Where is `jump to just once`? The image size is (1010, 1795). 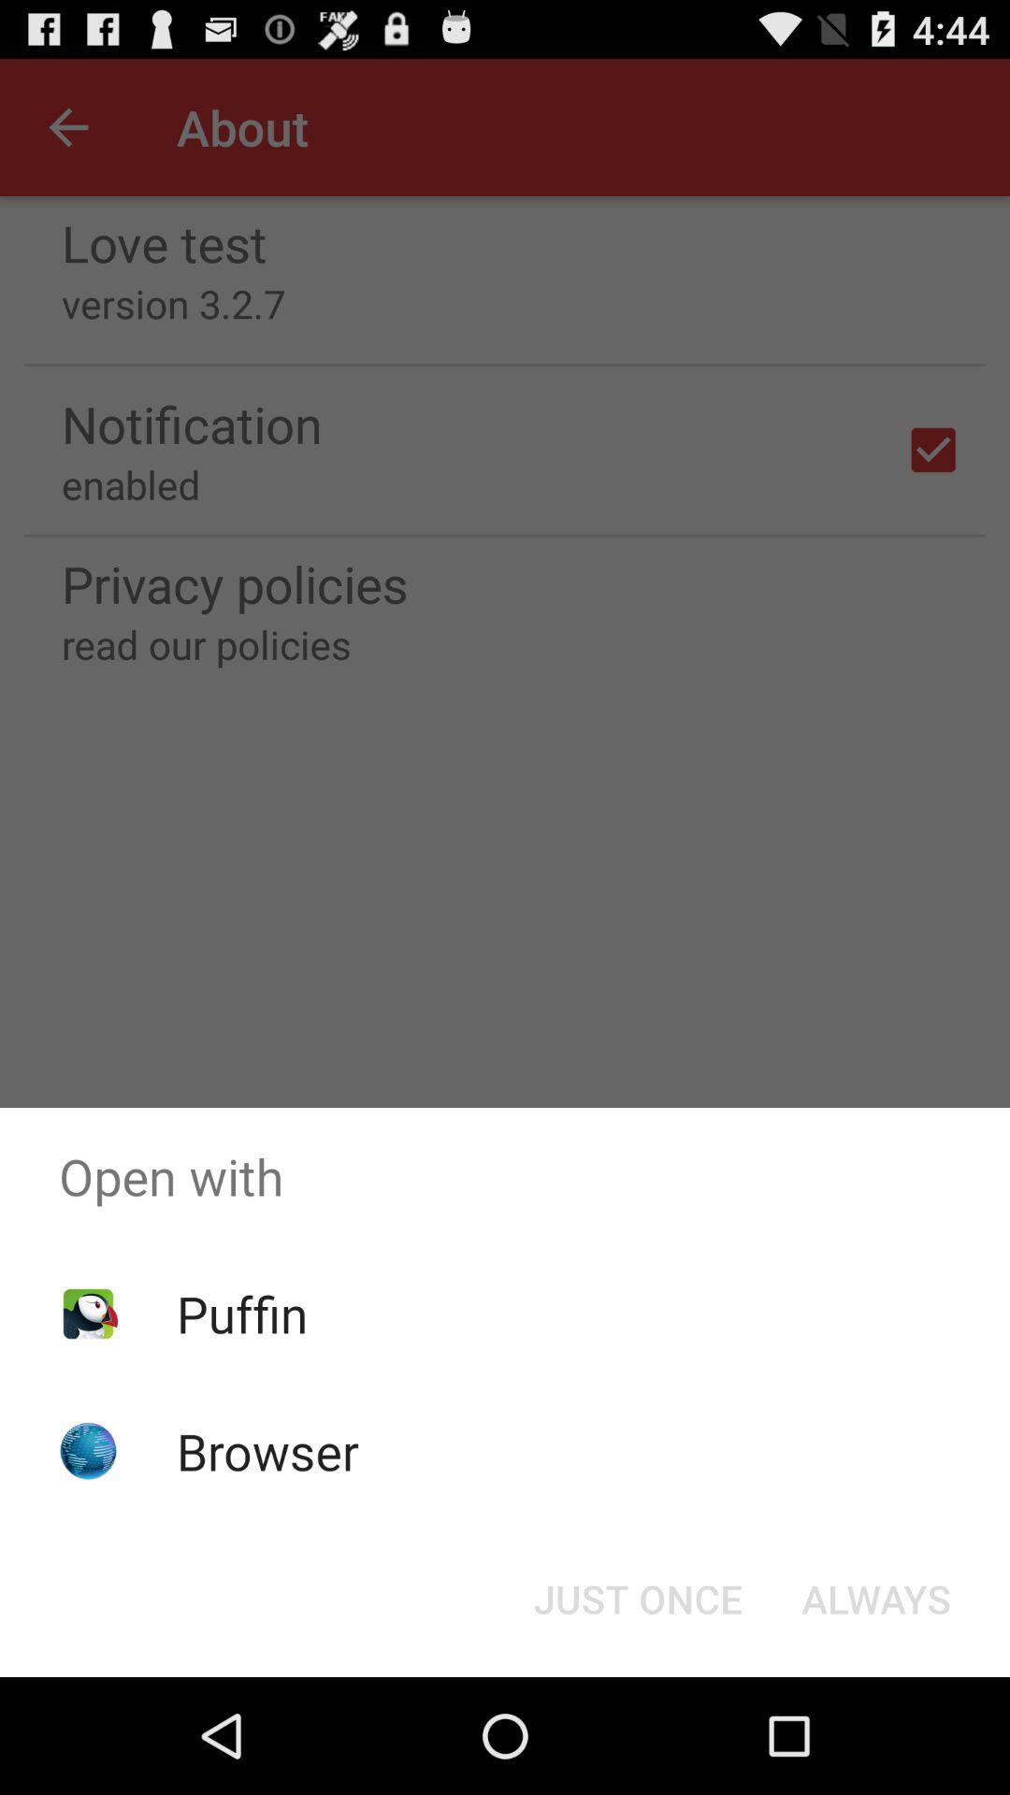
jump to just once is located at coordinates (638, 1599).